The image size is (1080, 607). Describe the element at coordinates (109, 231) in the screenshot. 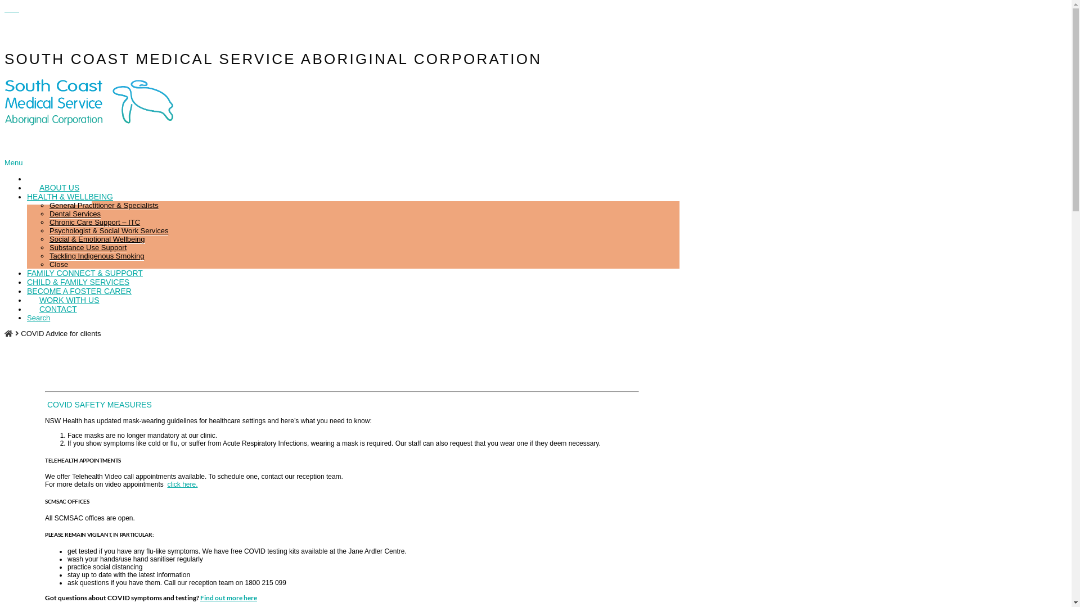

I see `Psychologist & Social Work Services` at that location.